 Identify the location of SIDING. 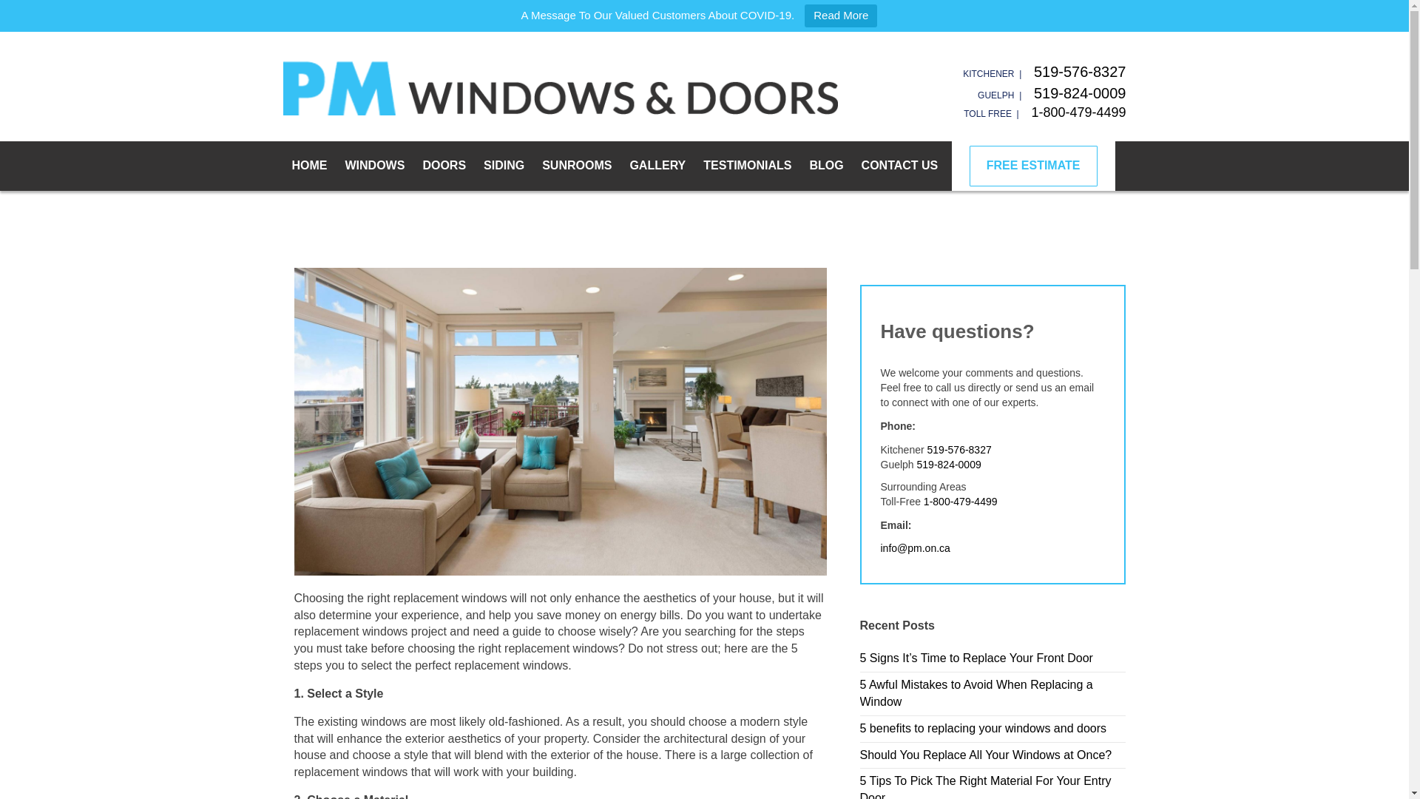
(504, 166).